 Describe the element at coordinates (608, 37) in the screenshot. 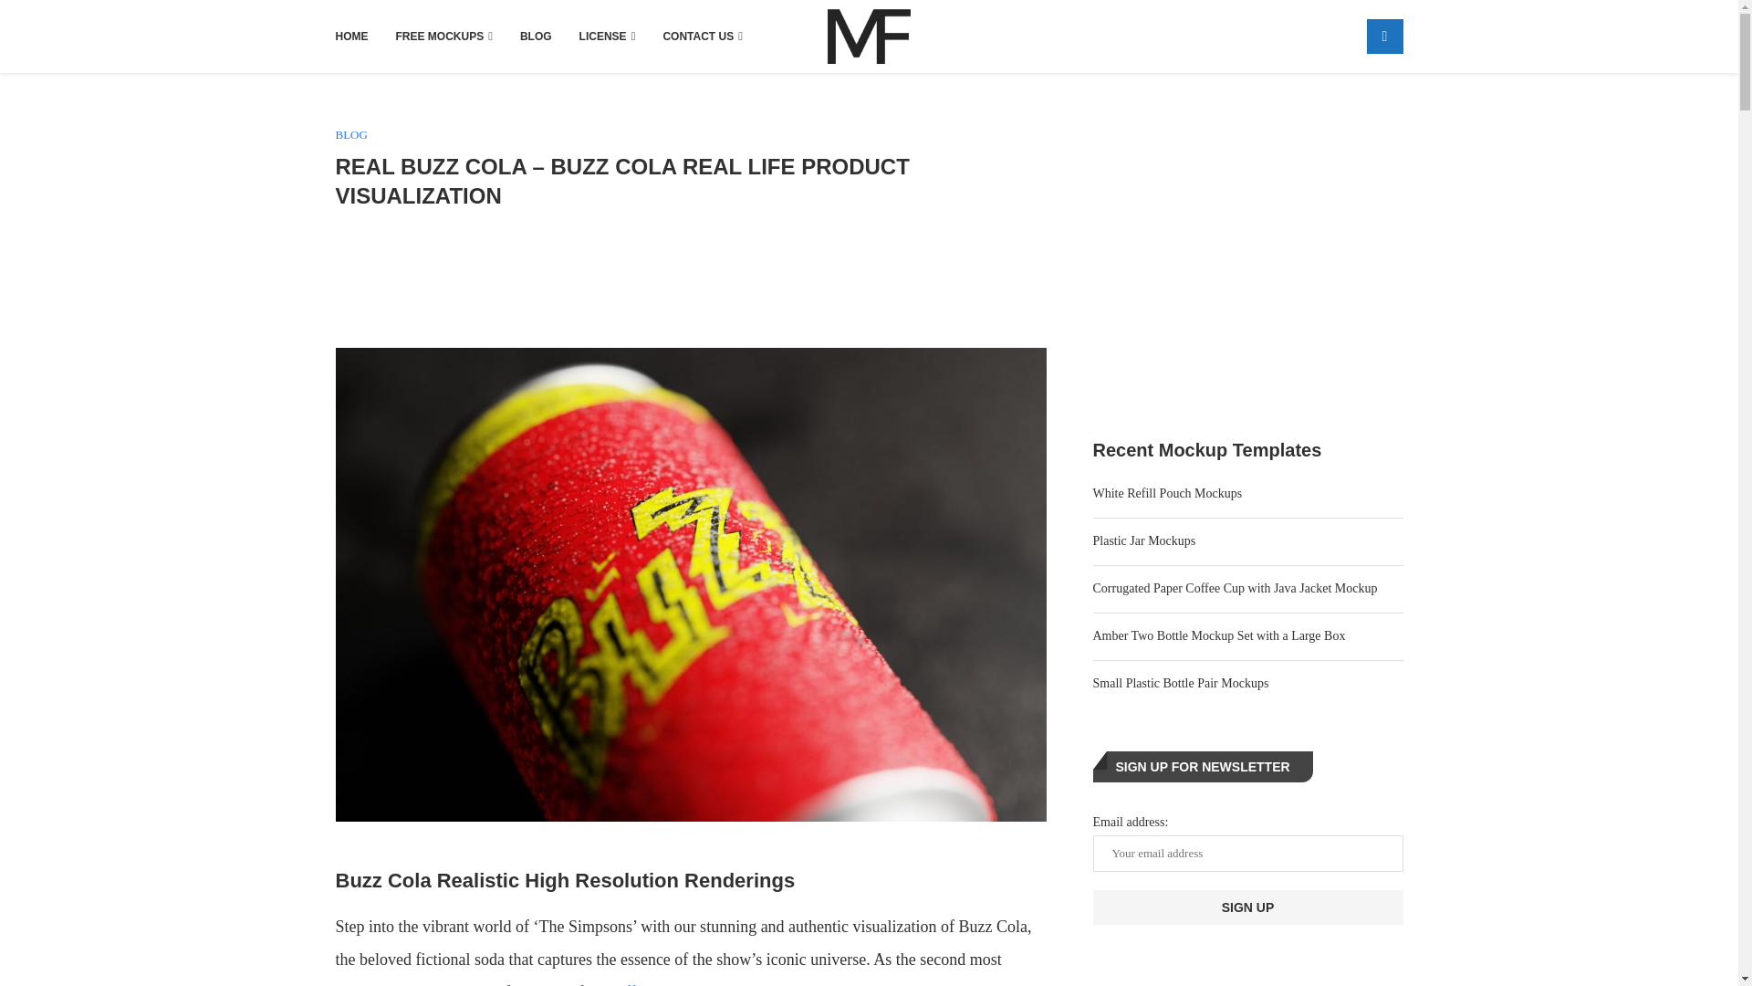

I see `LICENSE` at that location.